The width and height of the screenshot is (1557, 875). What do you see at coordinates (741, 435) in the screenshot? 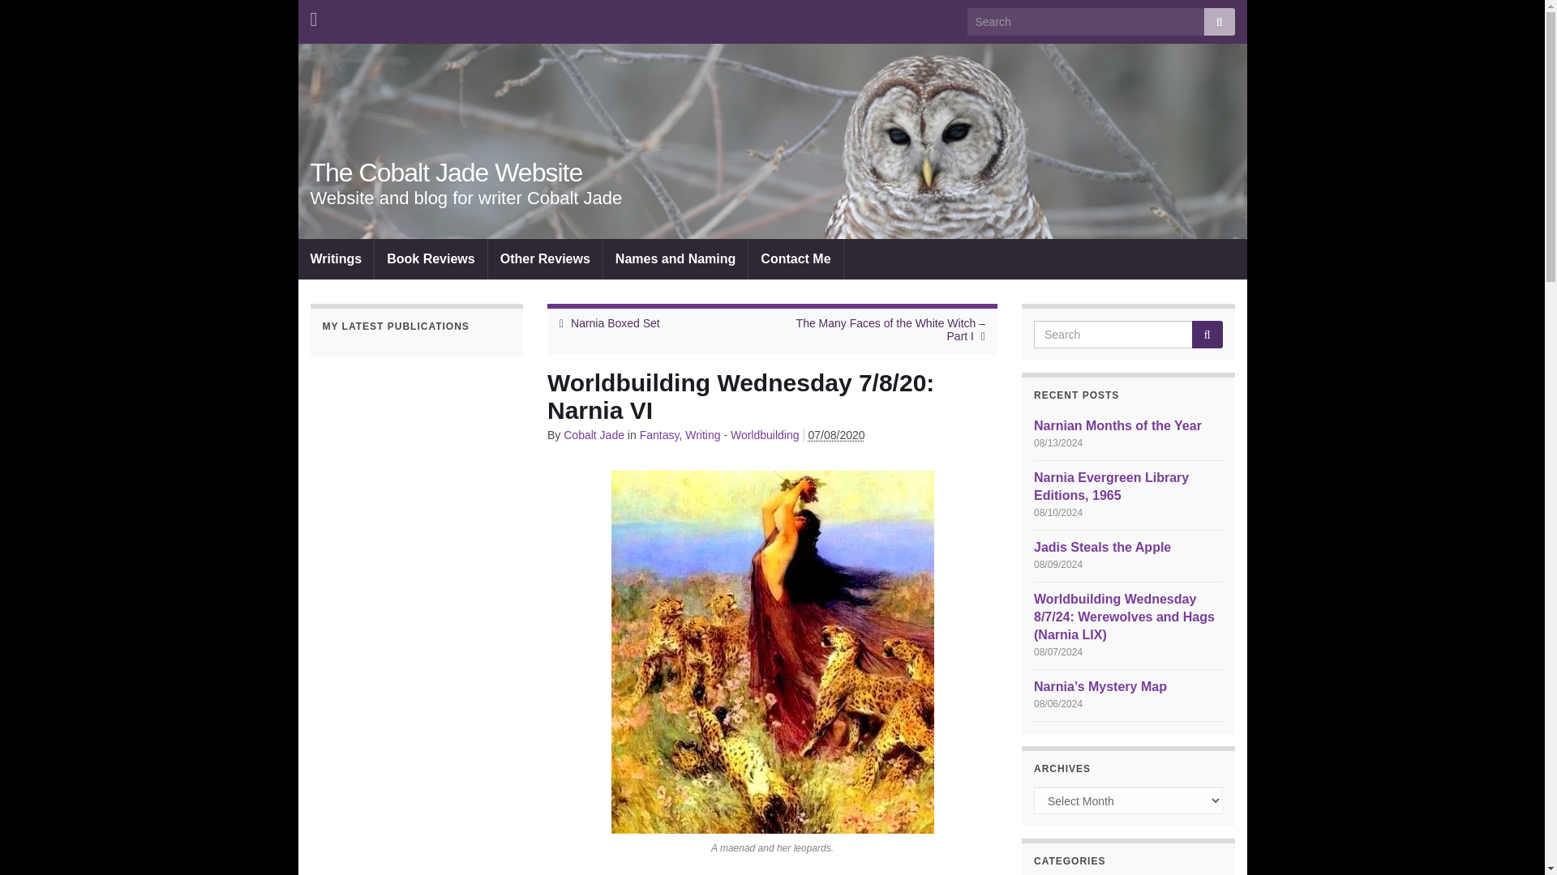
I see `Writing - Worldbuilding` at bounding box center [741, 435].